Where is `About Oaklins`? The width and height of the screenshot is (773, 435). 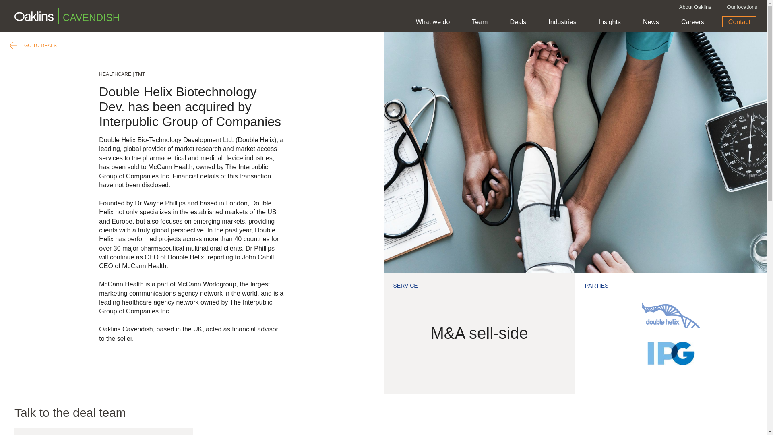
About Oaklins is located at coordinates (695, 7).